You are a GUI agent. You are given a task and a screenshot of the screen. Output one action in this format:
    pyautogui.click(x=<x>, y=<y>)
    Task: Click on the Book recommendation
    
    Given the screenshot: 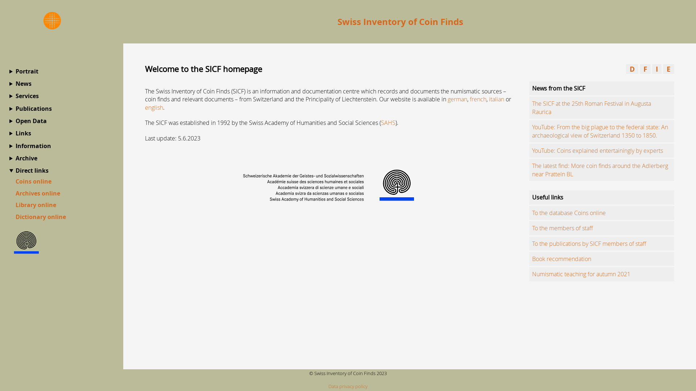 What is the action you would take?
    pyautogui.click(x=562, y=259)
    